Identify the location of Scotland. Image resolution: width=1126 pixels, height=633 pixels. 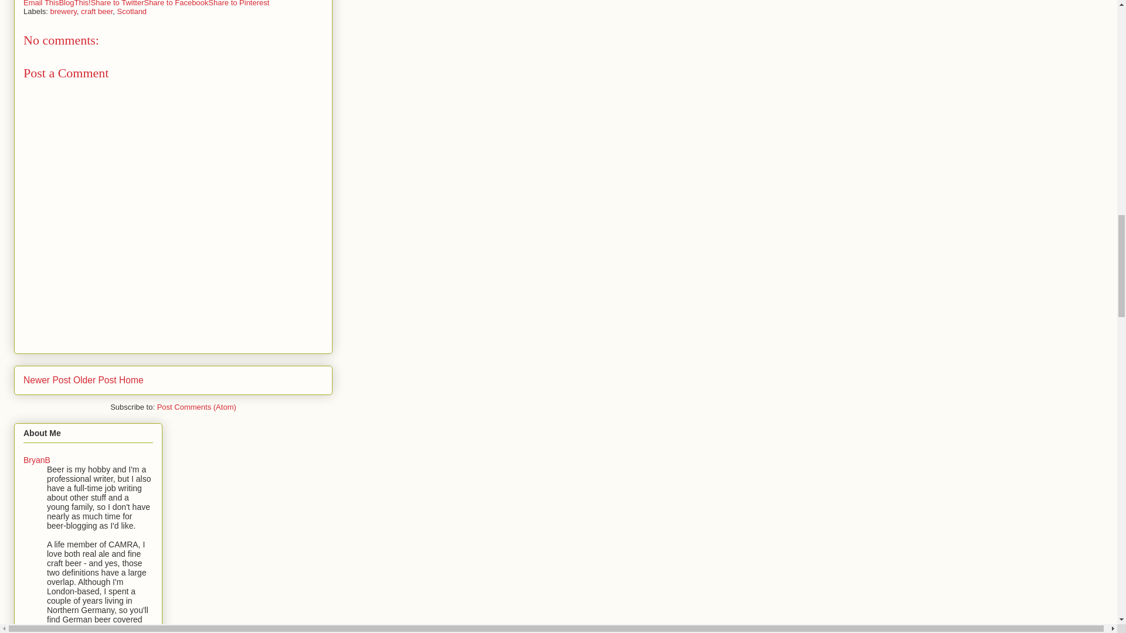
(132, 11).